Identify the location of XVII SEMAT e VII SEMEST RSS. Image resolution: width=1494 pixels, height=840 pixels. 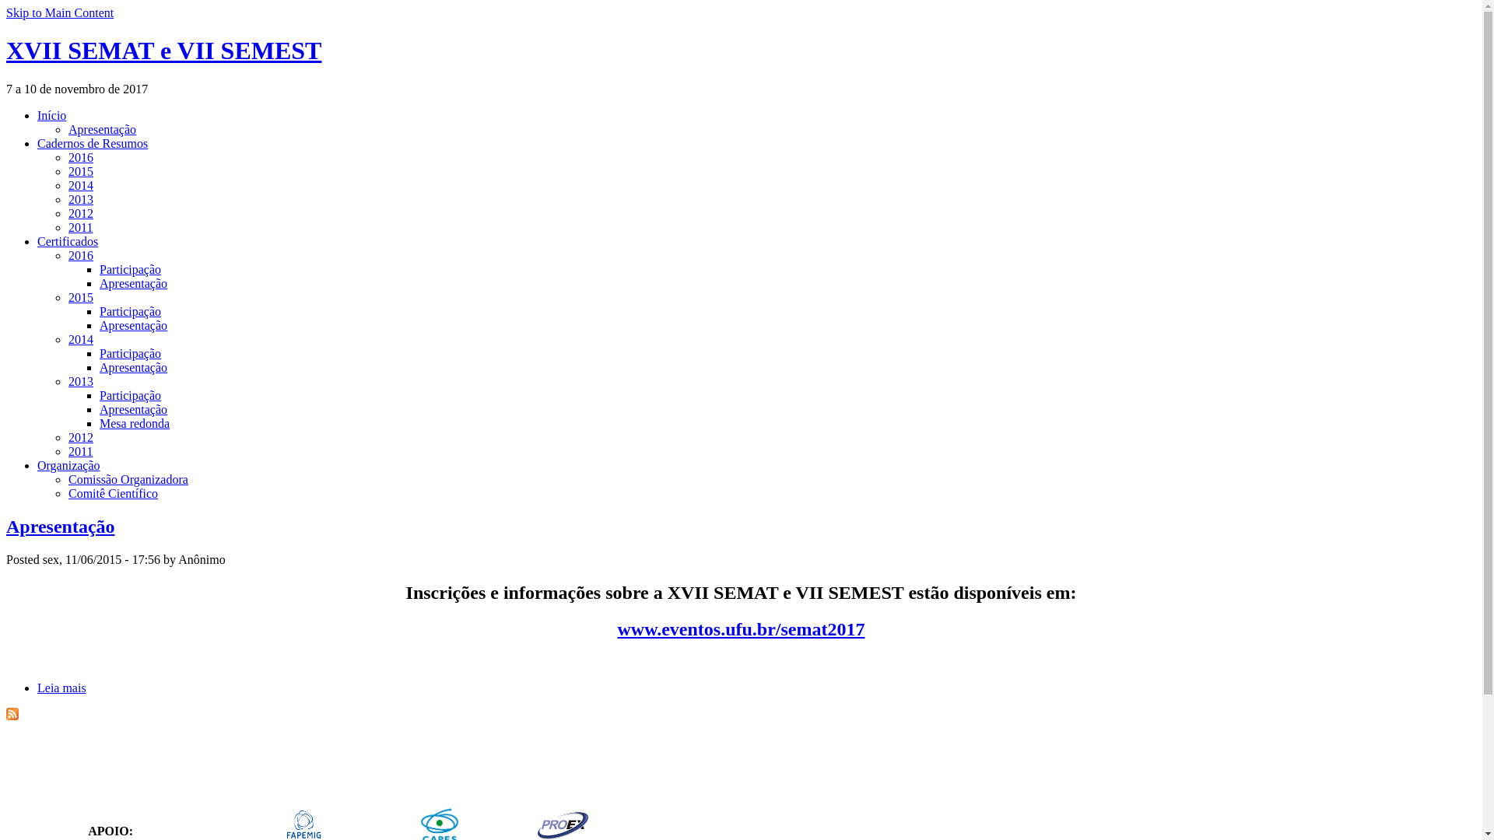
(12, 714).